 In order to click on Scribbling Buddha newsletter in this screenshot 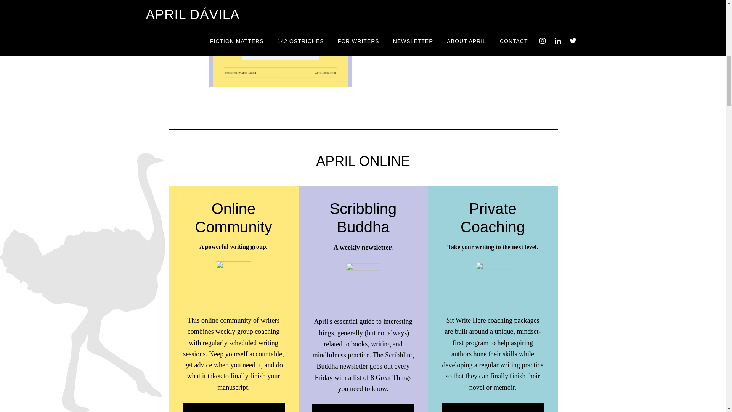, I will do `click(434, 33)`.